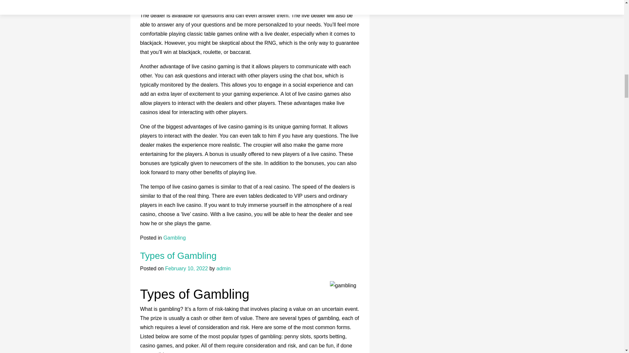 Image resolution: width=629 pixels, height=353 pixels. Describe the element at coordinates (178, 256) in the screenshot. I see `Types of Gambling` at that location.